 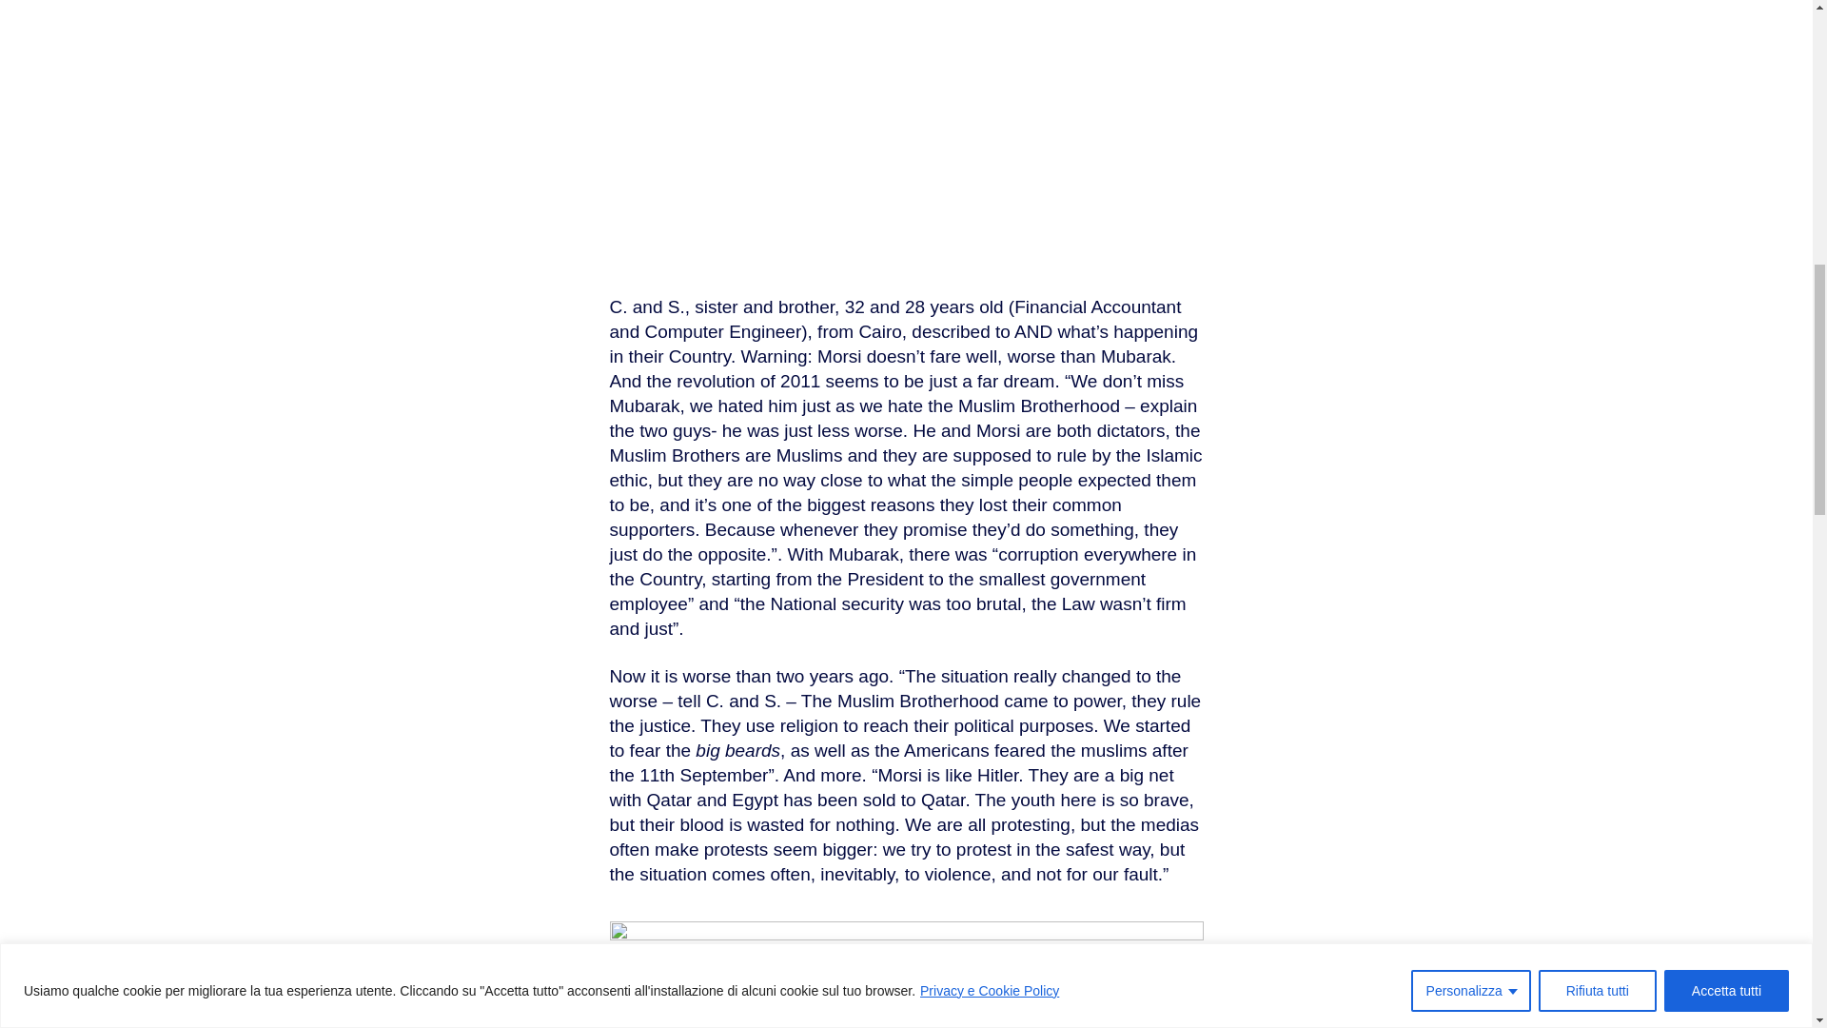 I want to click on Egitto-scontri, so click(x=905, y=130).